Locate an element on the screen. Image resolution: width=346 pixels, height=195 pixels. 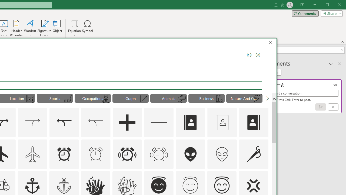
AutomationID: Icons_AlarmClock_M is located at coordinates (96, 154).